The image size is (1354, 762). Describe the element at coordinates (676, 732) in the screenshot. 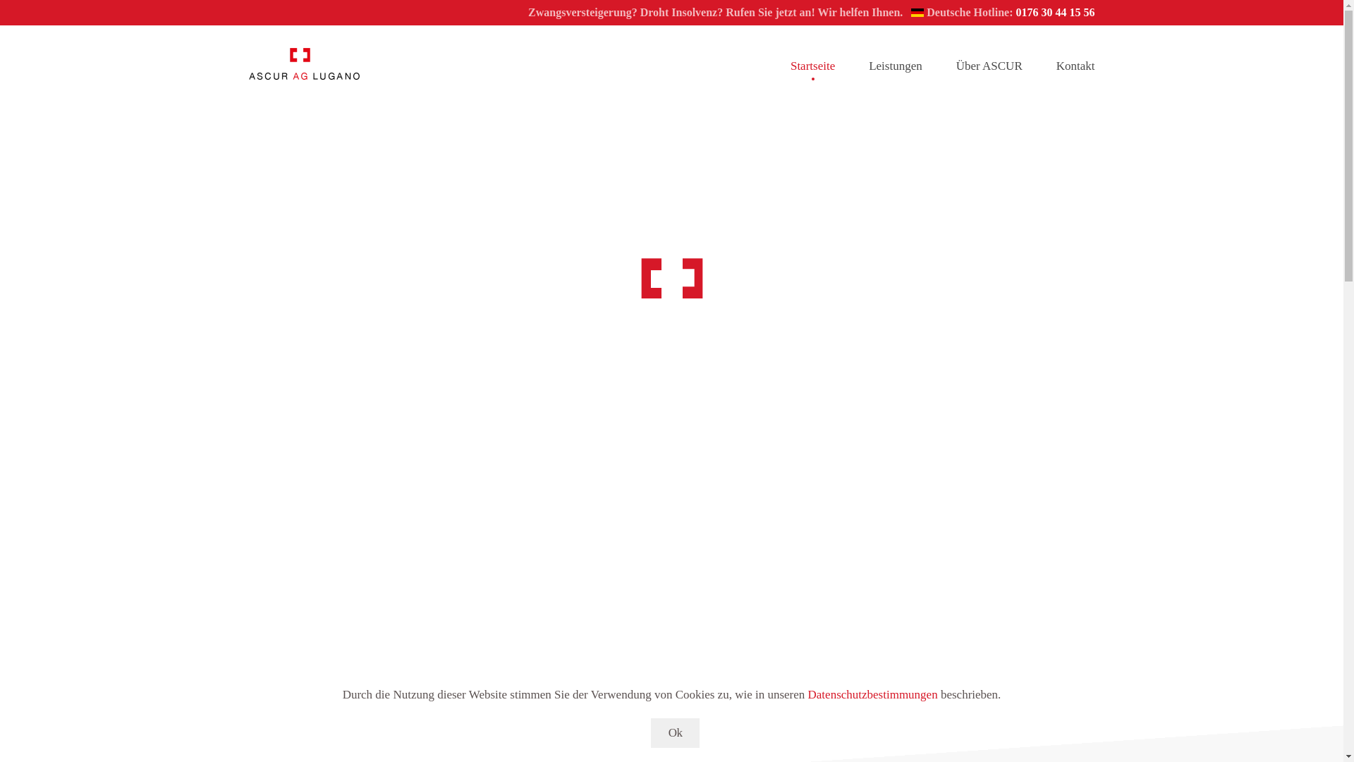

I see `Ok` at that location.